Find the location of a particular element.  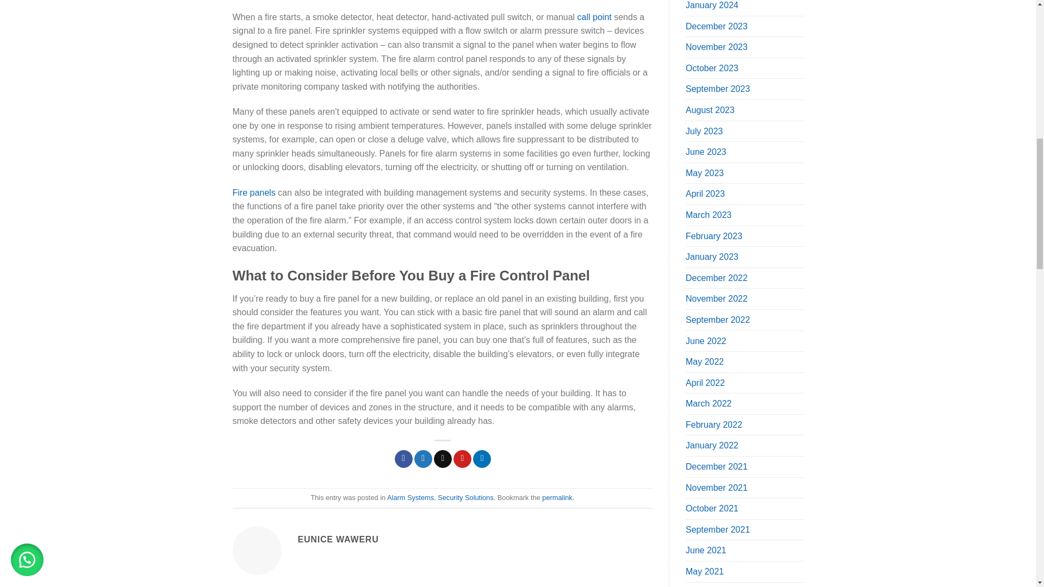

Share on LinkedIn is located at coordinates (482, 459).